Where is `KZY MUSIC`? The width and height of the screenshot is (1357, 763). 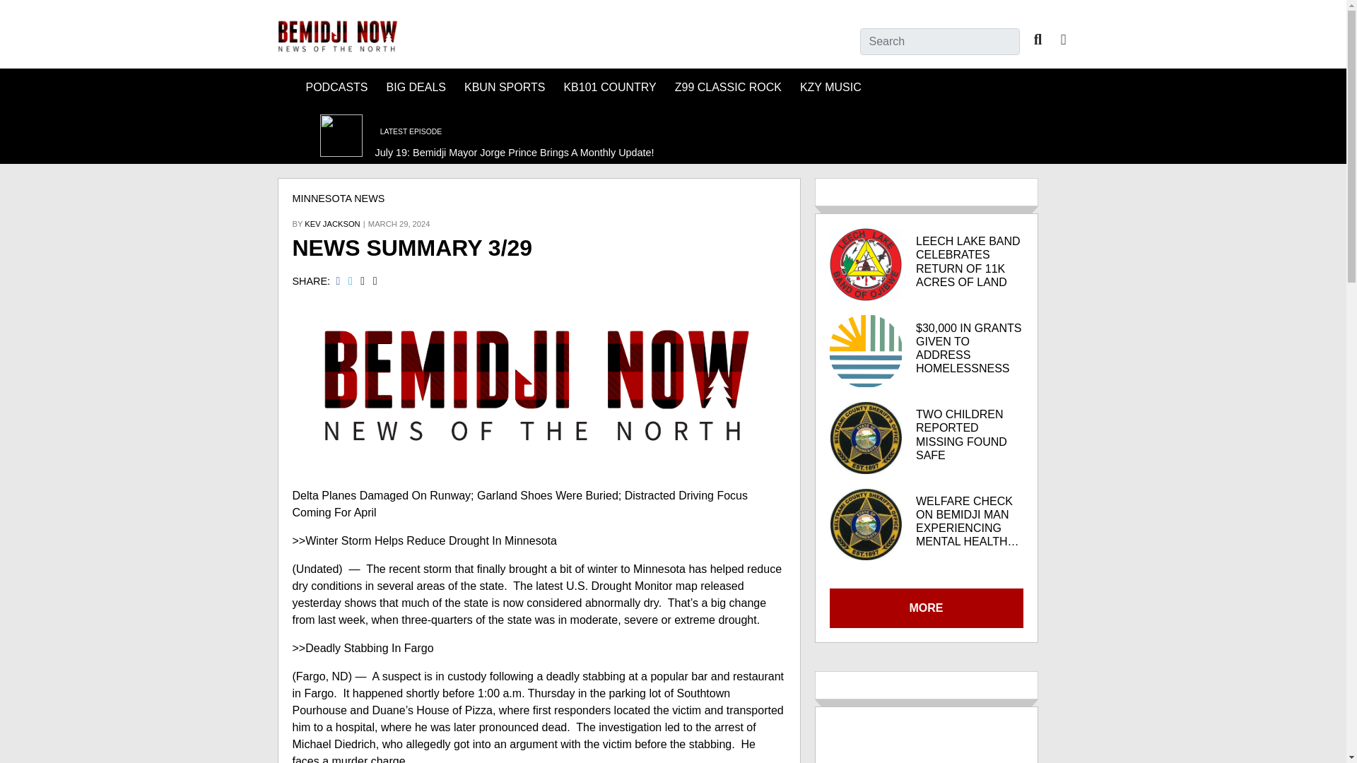
KZY MUSIC is located at coordinates (830, 88).